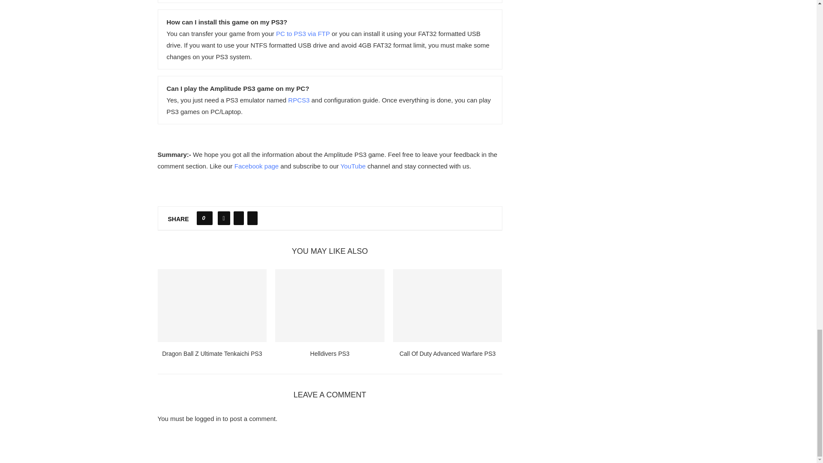  I want to click on RPCS3, so click(298, 99).